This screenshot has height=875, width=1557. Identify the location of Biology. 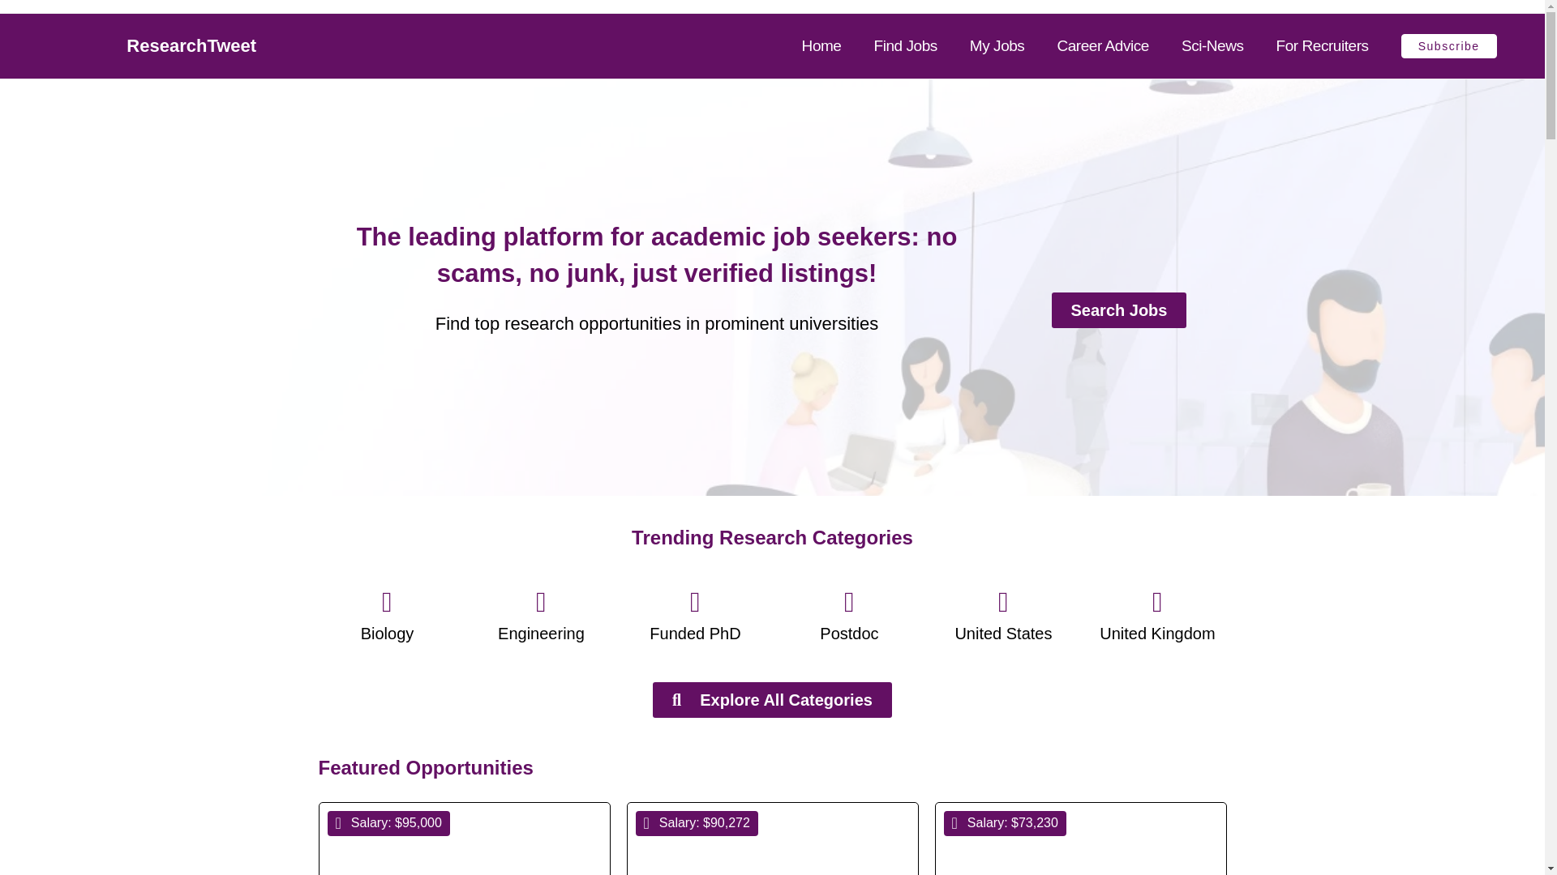
(388, 634).